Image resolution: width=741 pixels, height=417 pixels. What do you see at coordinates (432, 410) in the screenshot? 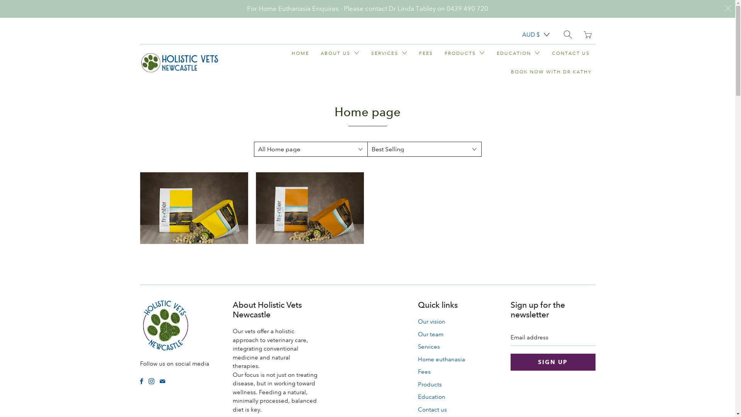
I see `Contact us` at bounding box center [432, 410].